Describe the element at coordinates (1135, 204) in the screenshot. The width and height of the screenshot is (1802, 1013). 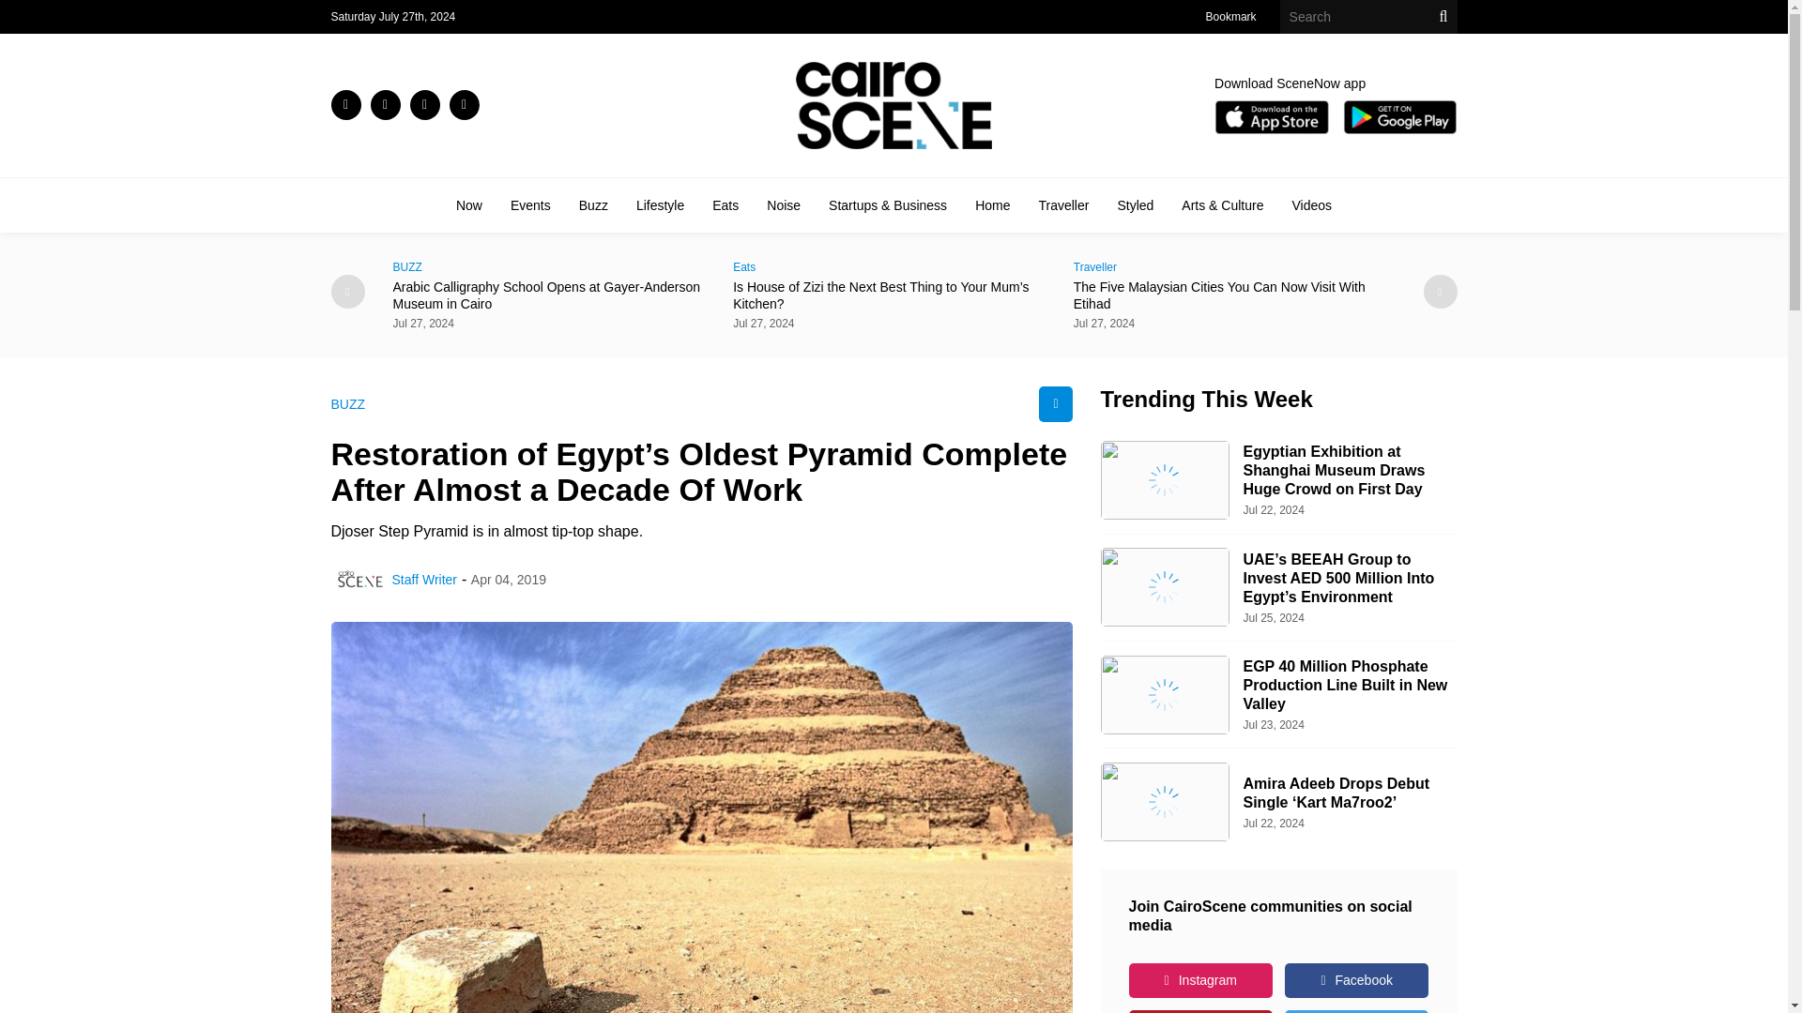
I see `Styled` at that location.